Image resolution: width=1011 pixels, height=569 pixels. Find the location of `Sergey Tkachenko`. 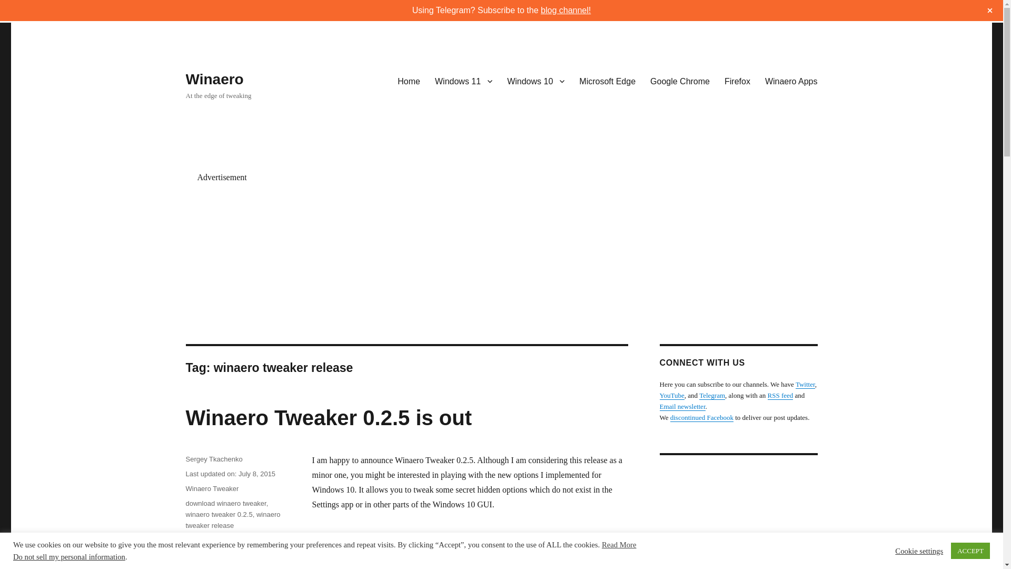

Sergey Tkachenko is located at coordinates (214, 459).